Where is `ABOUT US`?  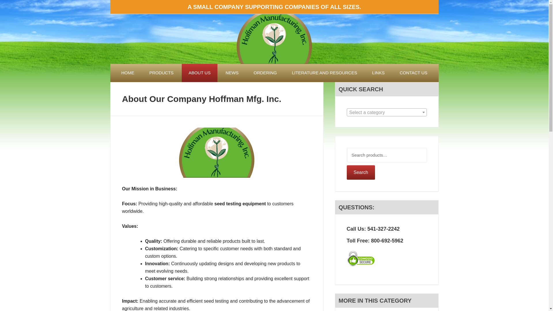 ABOUT US is located at coordinates (199, 73).